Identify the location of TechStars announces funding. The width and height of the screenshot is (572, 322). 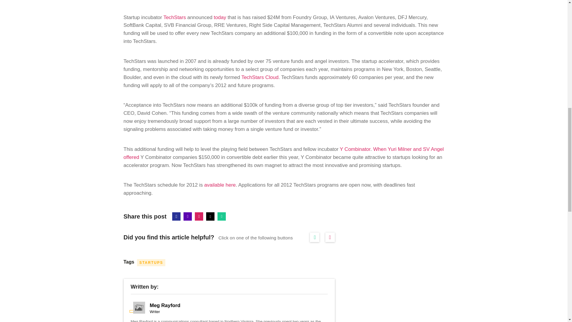
(220, 17).